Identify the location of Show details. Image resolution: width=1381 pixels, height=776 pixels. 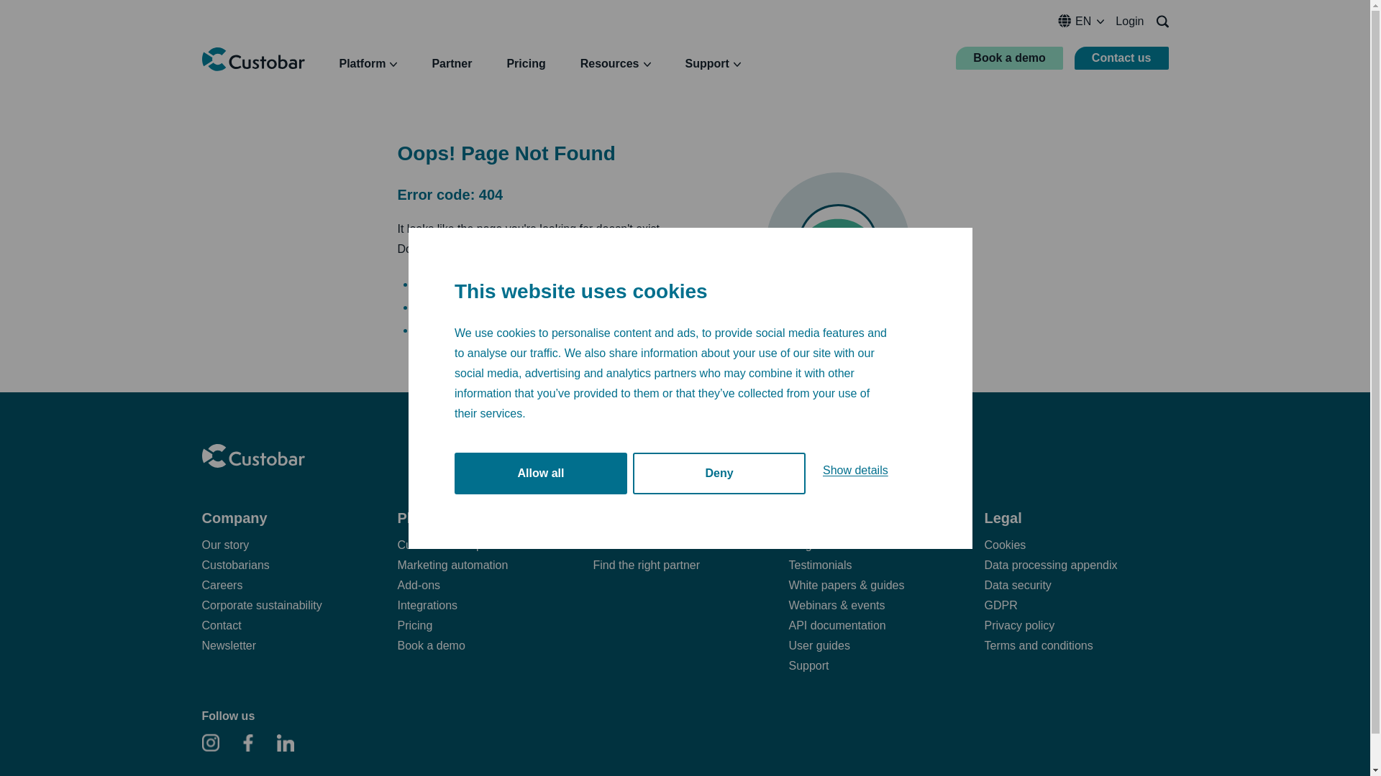
(856, 516).